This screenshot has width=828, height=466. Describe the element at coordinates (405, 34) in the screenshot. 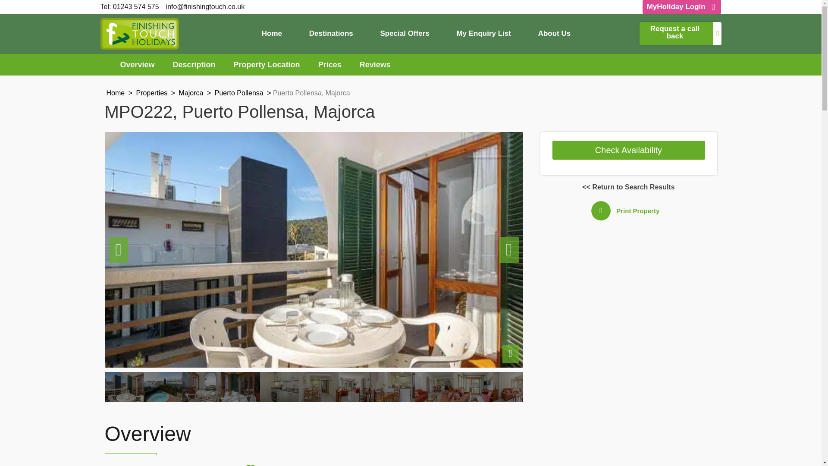

I see `Special Offers` at that location.